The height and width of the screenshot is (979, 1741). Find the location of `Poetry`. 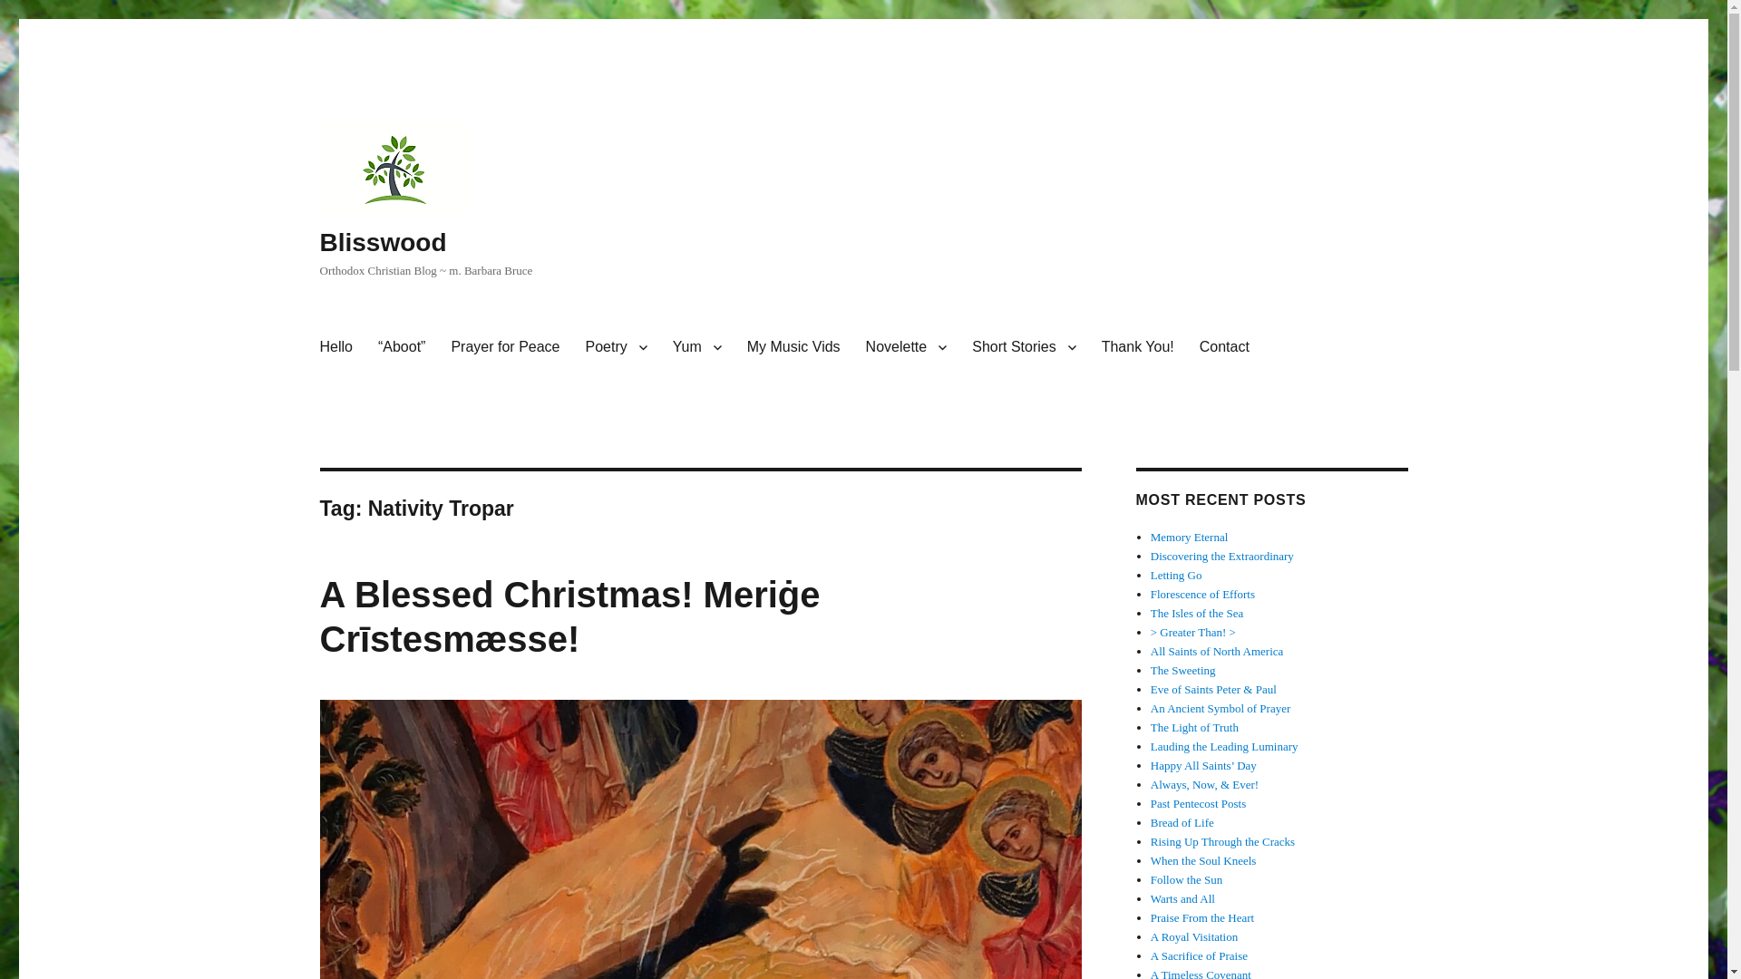

Poetry is located at coordinates (616, 346).